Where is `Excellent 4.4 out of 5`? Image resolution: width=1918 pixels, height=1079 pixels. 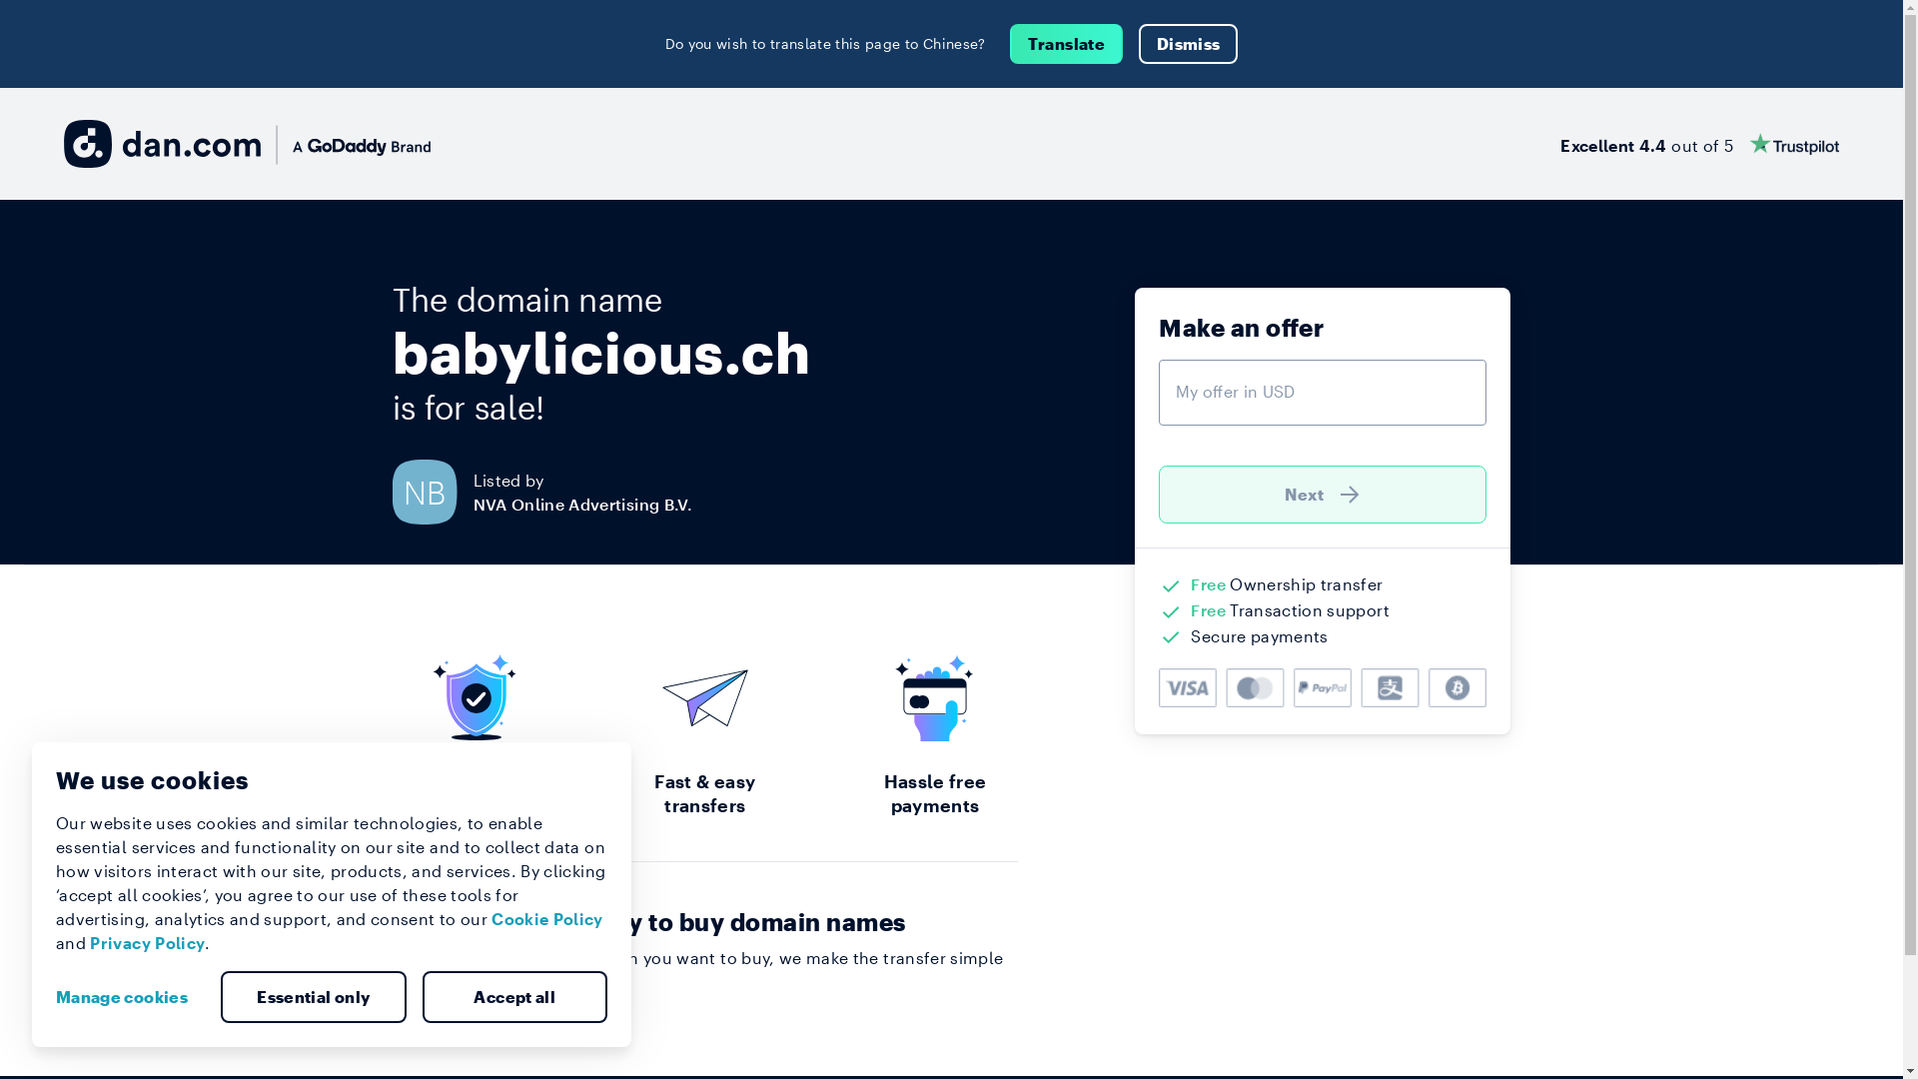 Excellent 4.4 out of 5 is located at coordinates (1700, 144).